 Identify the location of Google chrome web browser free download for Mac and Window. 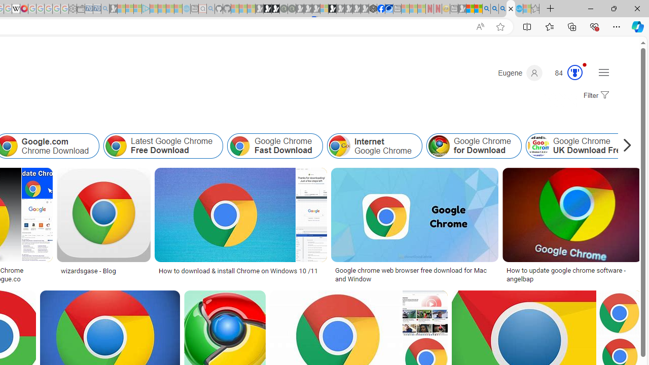
(415, 274).